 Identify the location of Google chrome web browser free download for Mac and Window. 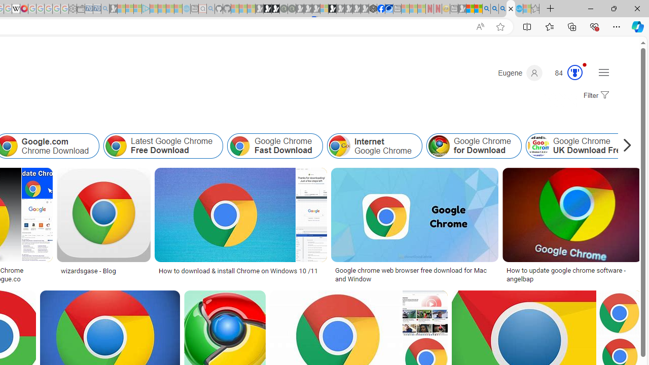
(415, 274).